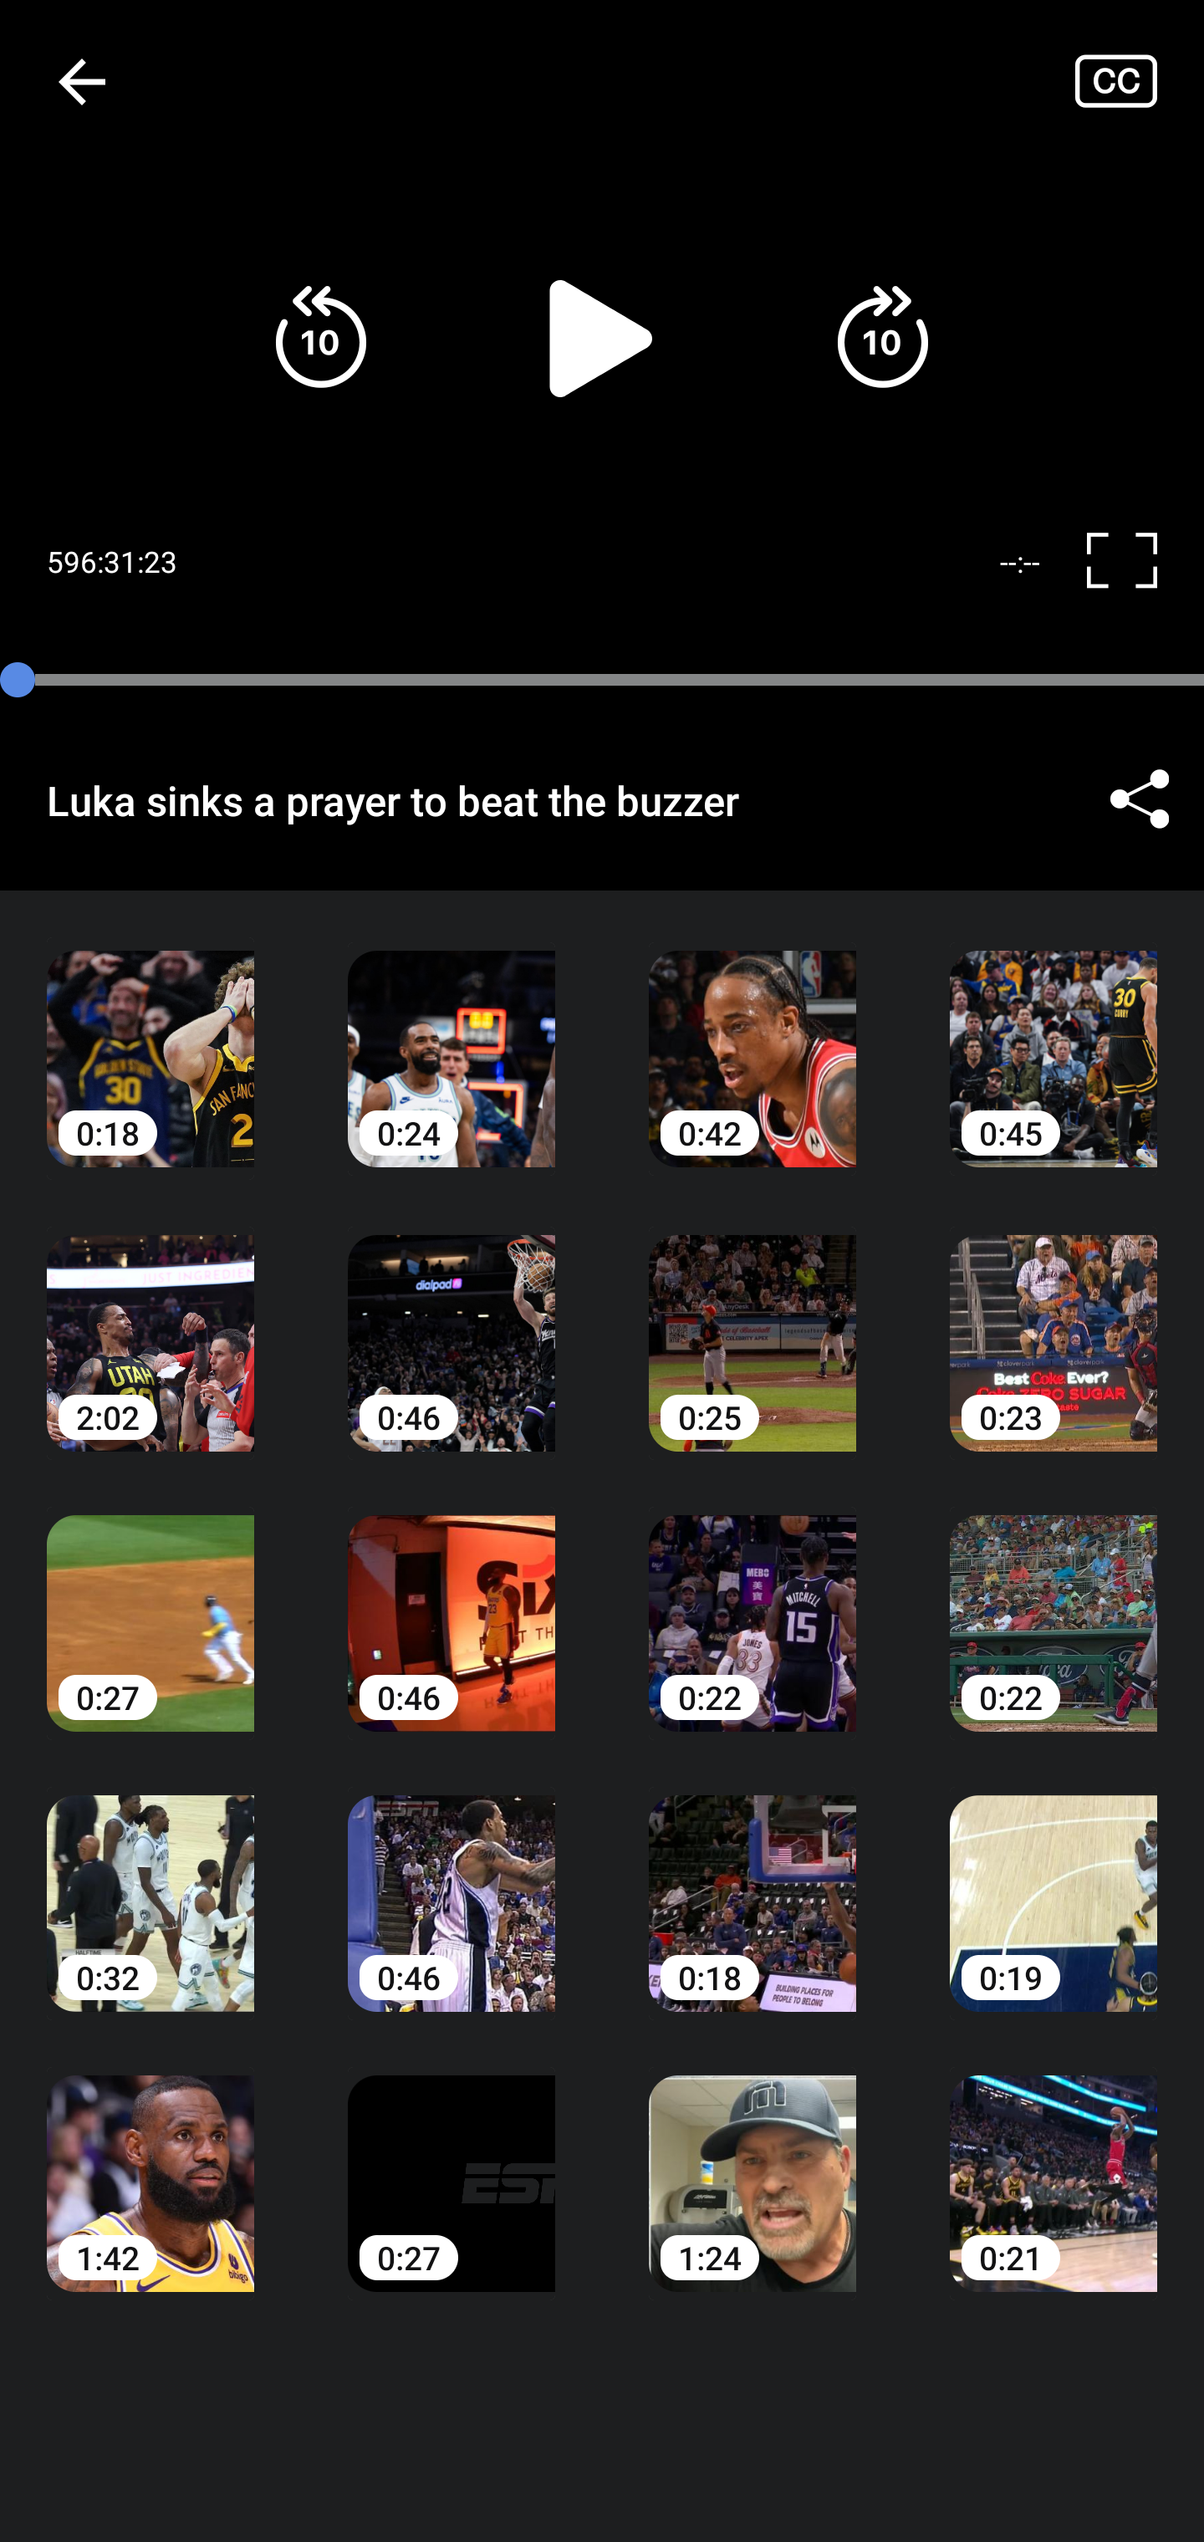  I want to click on 0:32, so click(150, 1881).